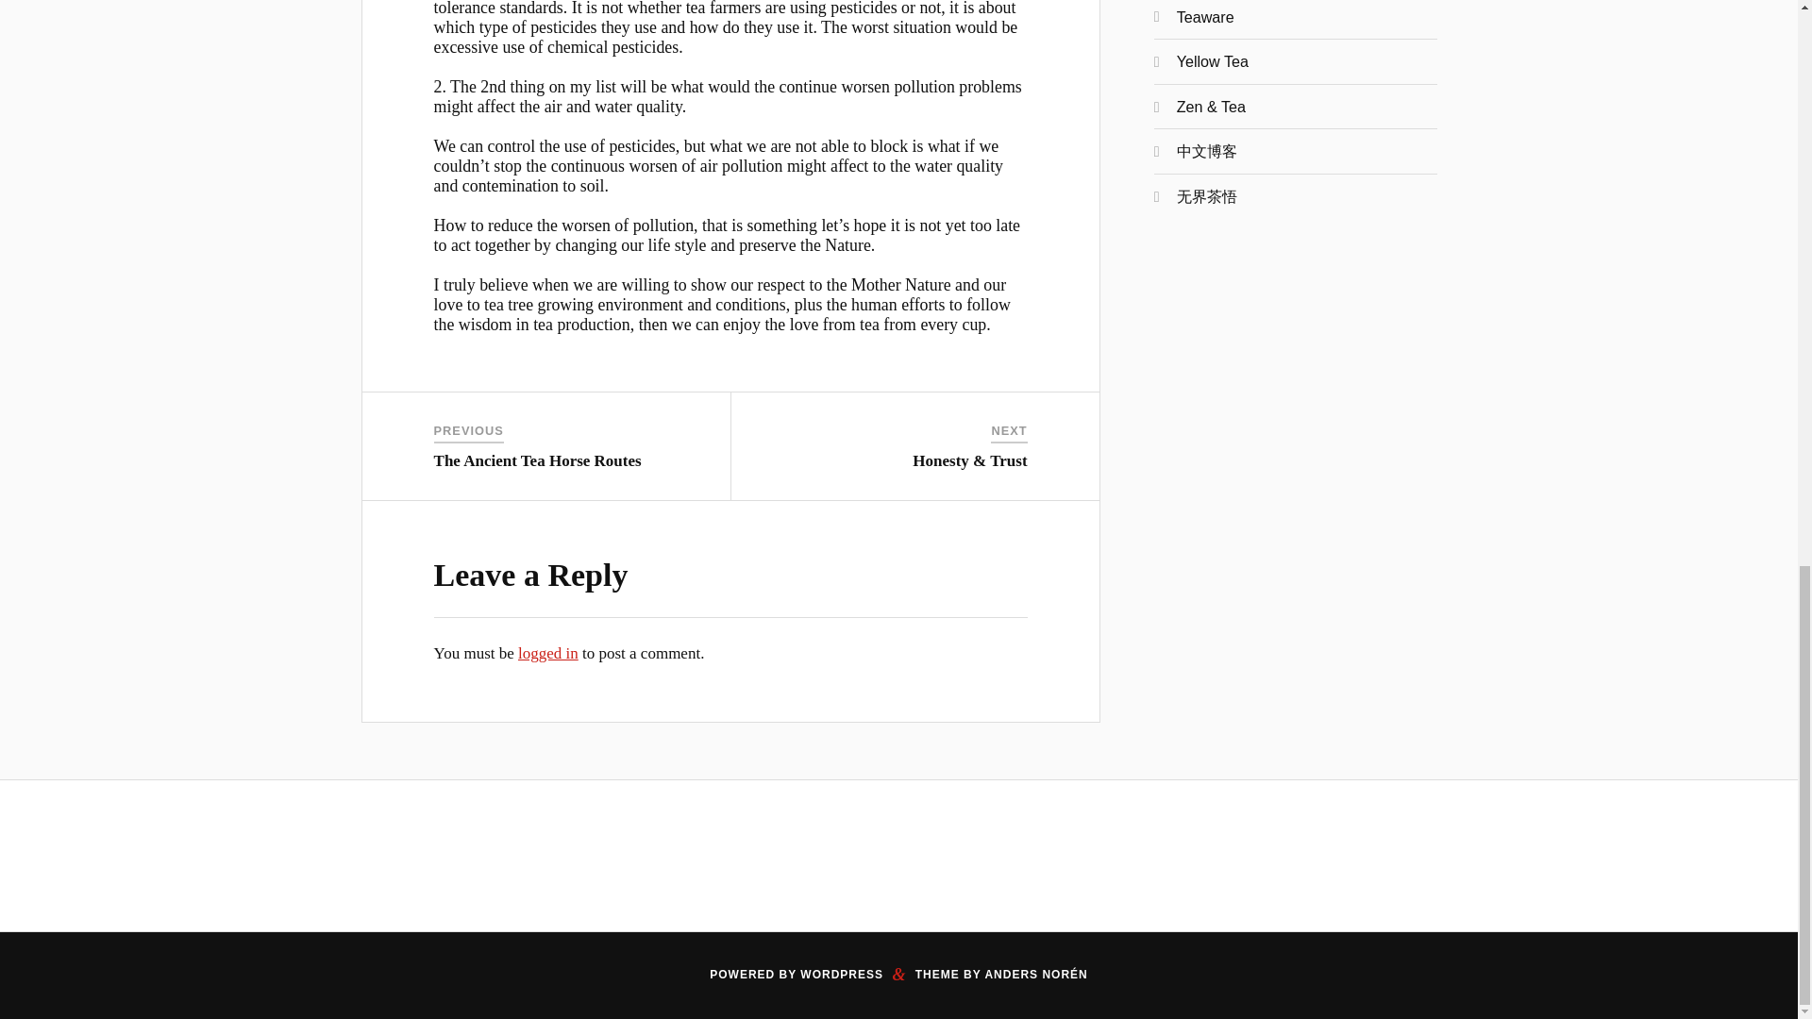 The height and width of the screenshot is (1019, 1812). What do you see at coordinates (842, 975) in the screenshot?
I see `WORDPRESS` at bounding box center [842, 975].